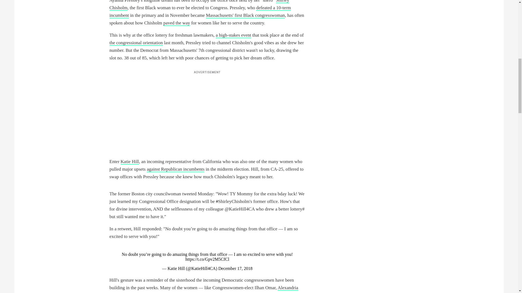 This screenshot has width=522, height=293. What do you see at coordinates (130, 162) in the screenshot?
I see `Katie Hill` at bounding box center [130, 162].